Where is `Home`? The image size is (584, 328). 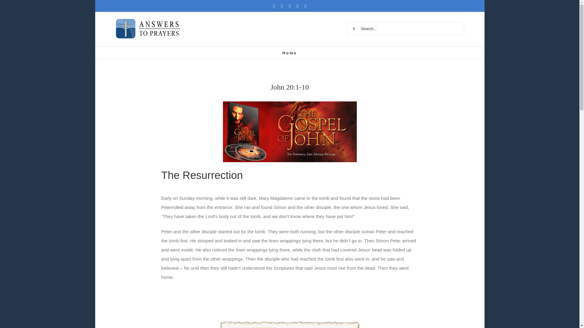
Home is located at coordinates (289, 53).